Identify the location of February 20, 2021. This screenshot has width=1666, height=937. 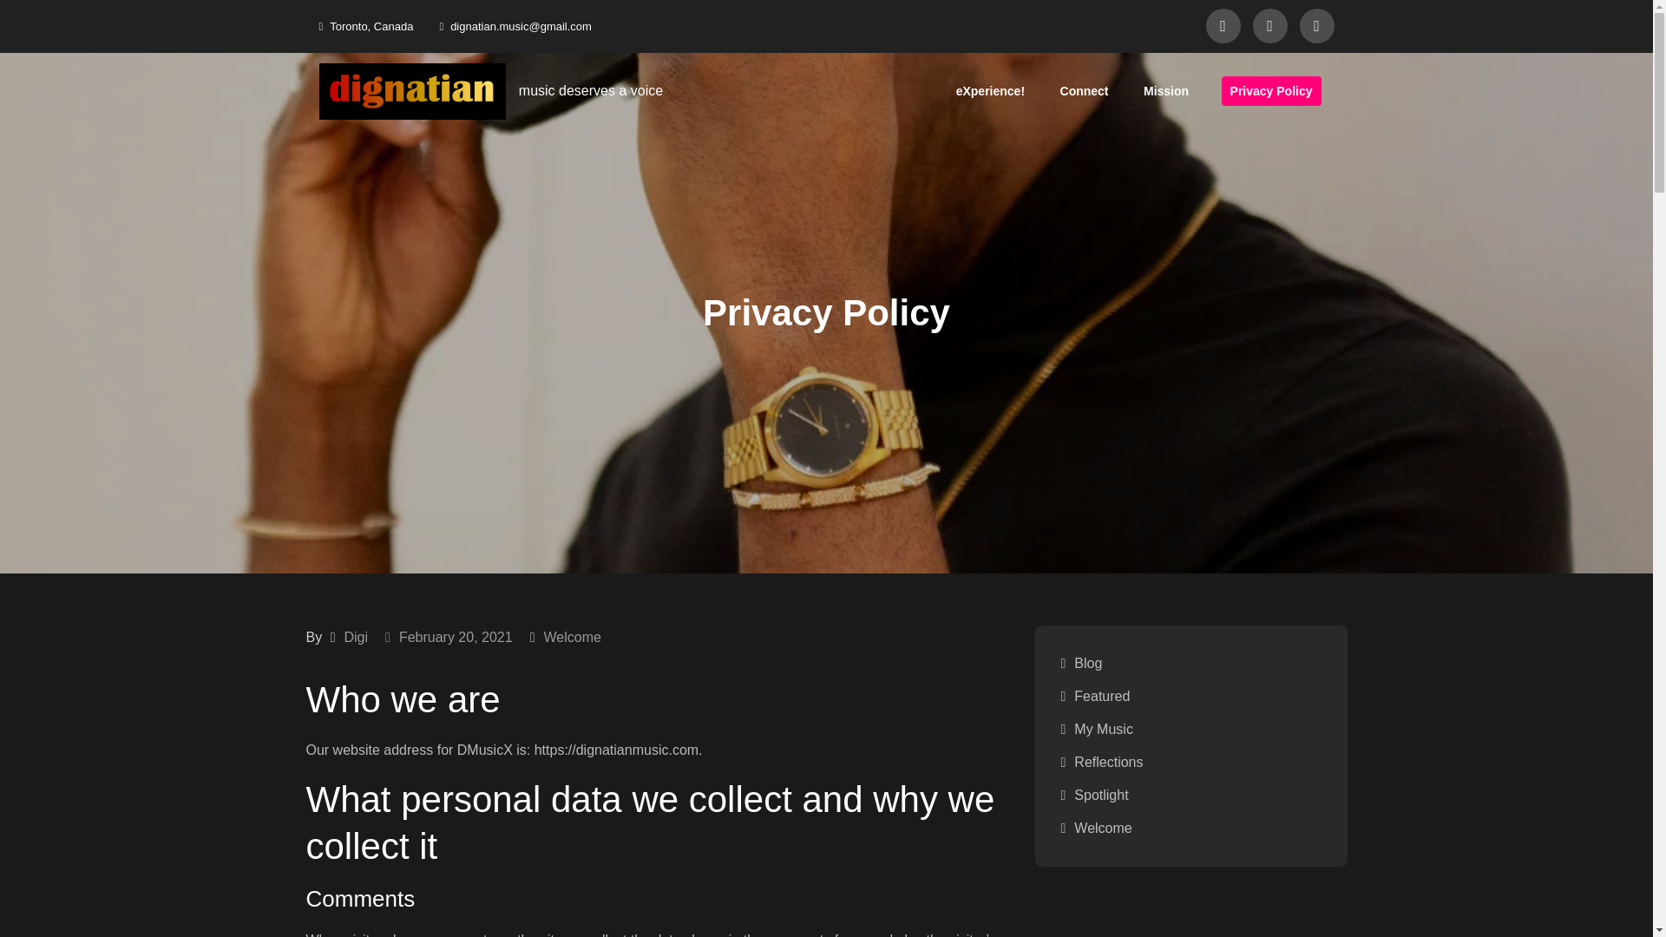
(449, 637).